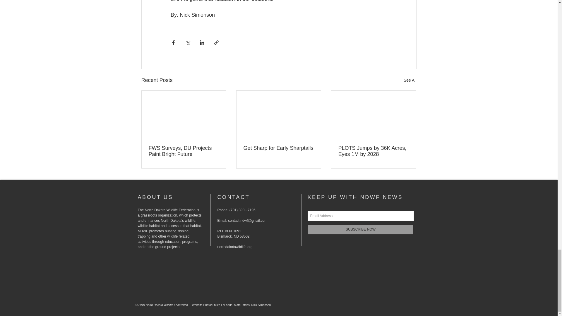 The image size is (562, 316). What do you see at coordinates (373, 151) in the screenshot?
I see `PLOTS Jumps by 36K Acres, Eyes 1M by 2028` at bounding box center [373, 151].